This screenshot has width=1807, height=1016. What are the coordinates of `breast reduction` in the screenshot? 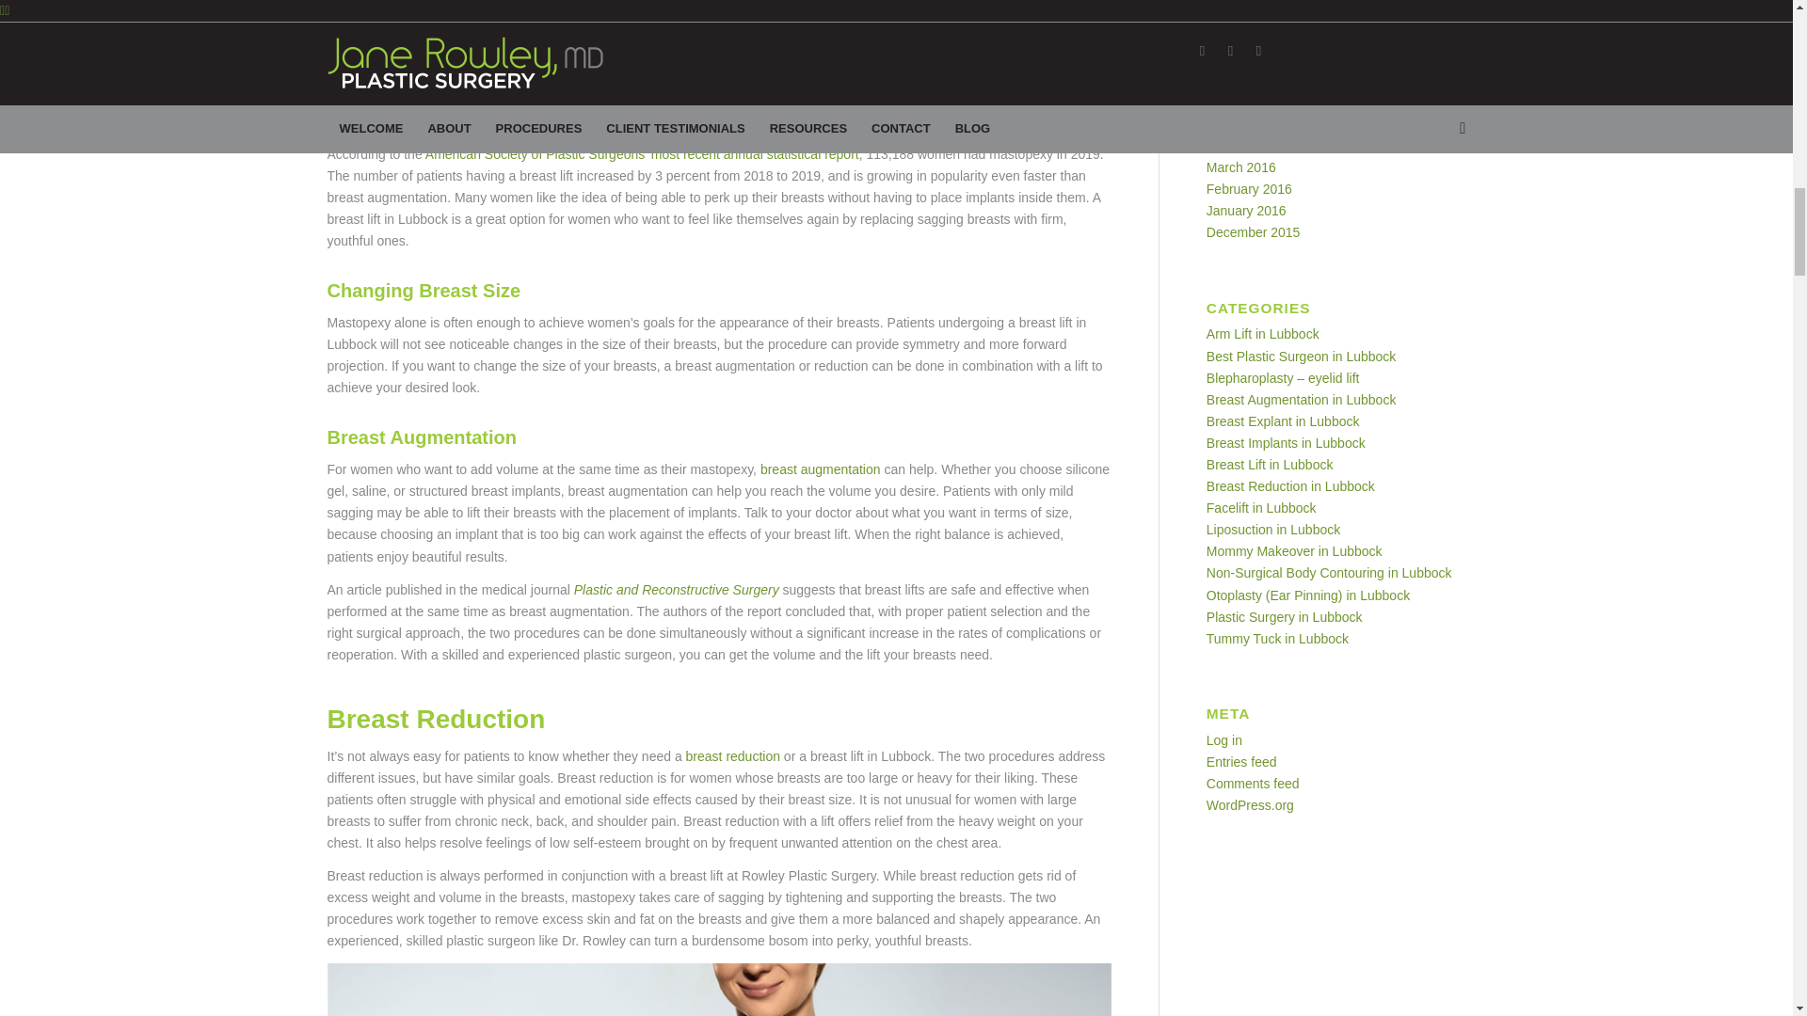 It's located at (733, 756).